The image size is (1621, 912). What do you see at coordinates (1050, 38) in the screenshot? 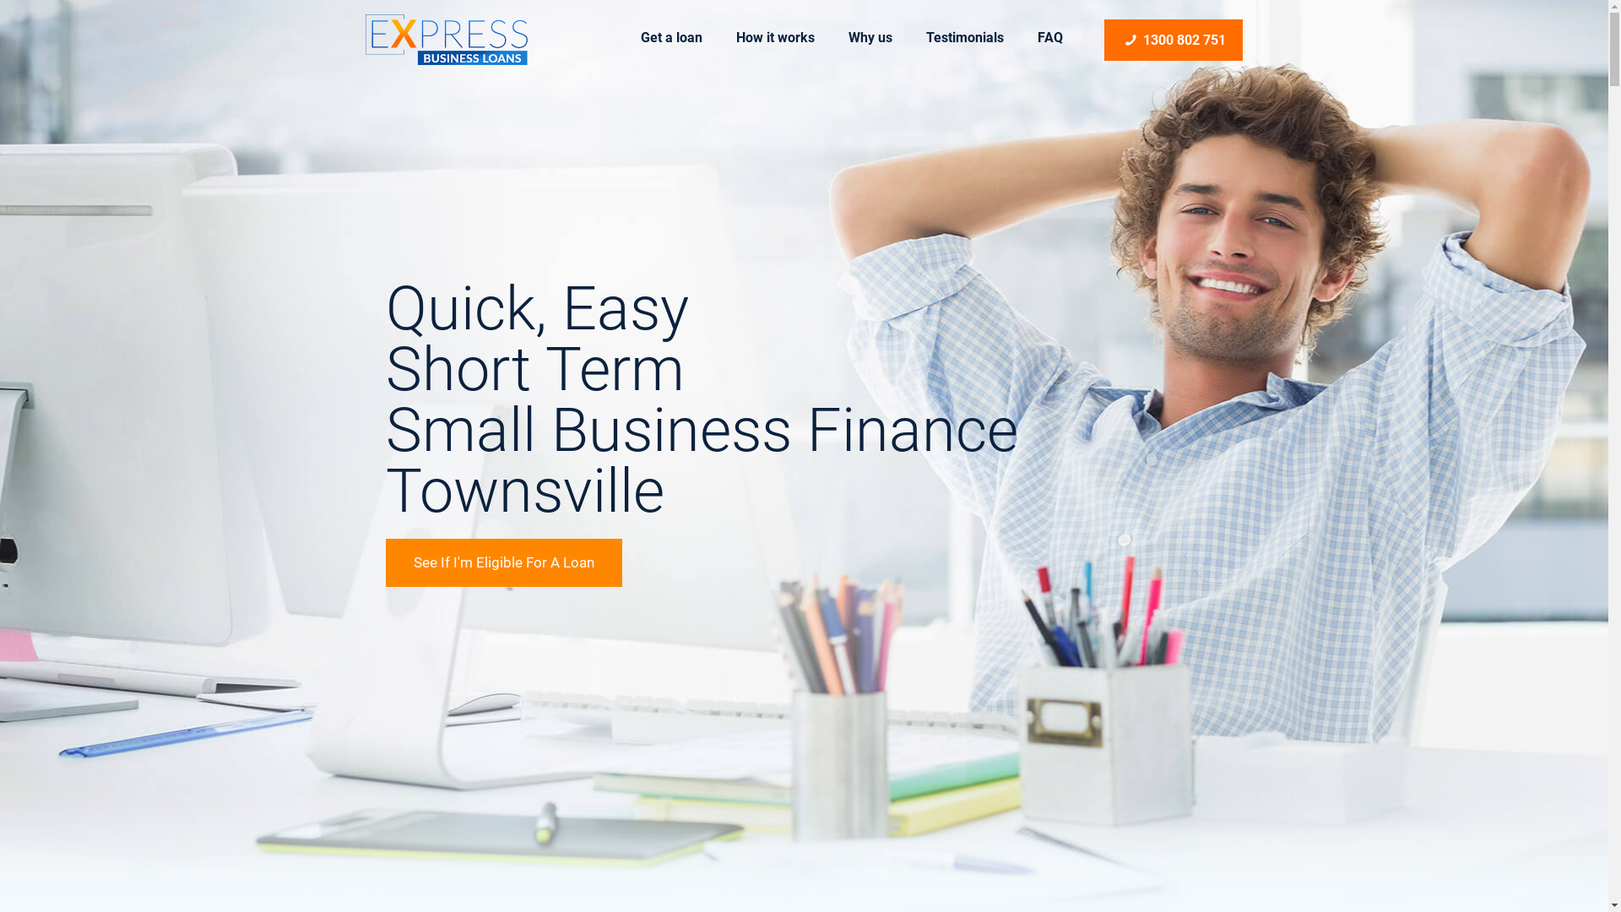
I see `FAQ` at bounding box center [1050, 38].